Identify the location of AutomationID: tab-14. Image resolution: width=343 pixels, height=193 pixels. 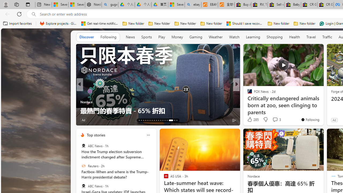
(141, 120).